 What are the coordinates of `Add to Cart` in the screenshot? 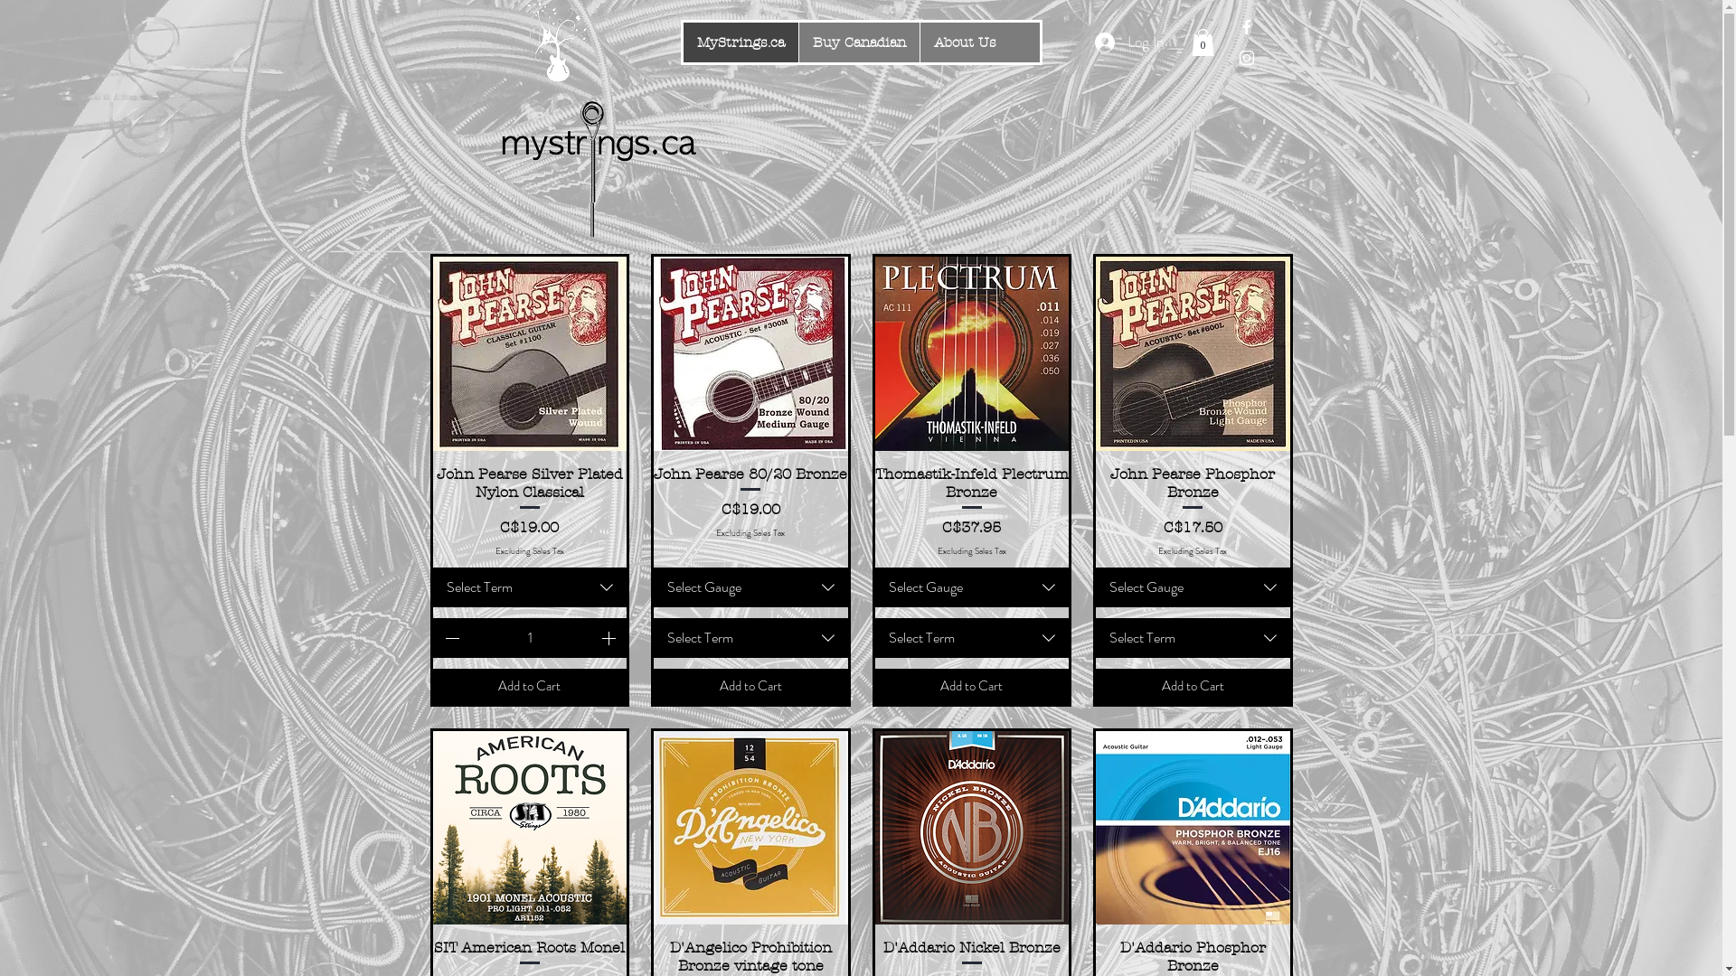 It's located at (530, 687).